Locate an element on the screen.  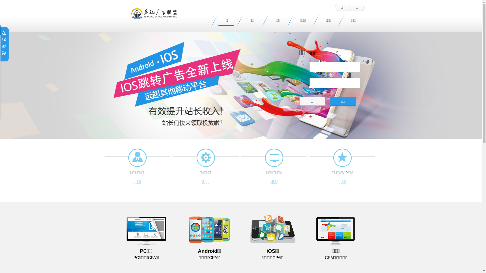
1 is located at coordinates (232, 134).